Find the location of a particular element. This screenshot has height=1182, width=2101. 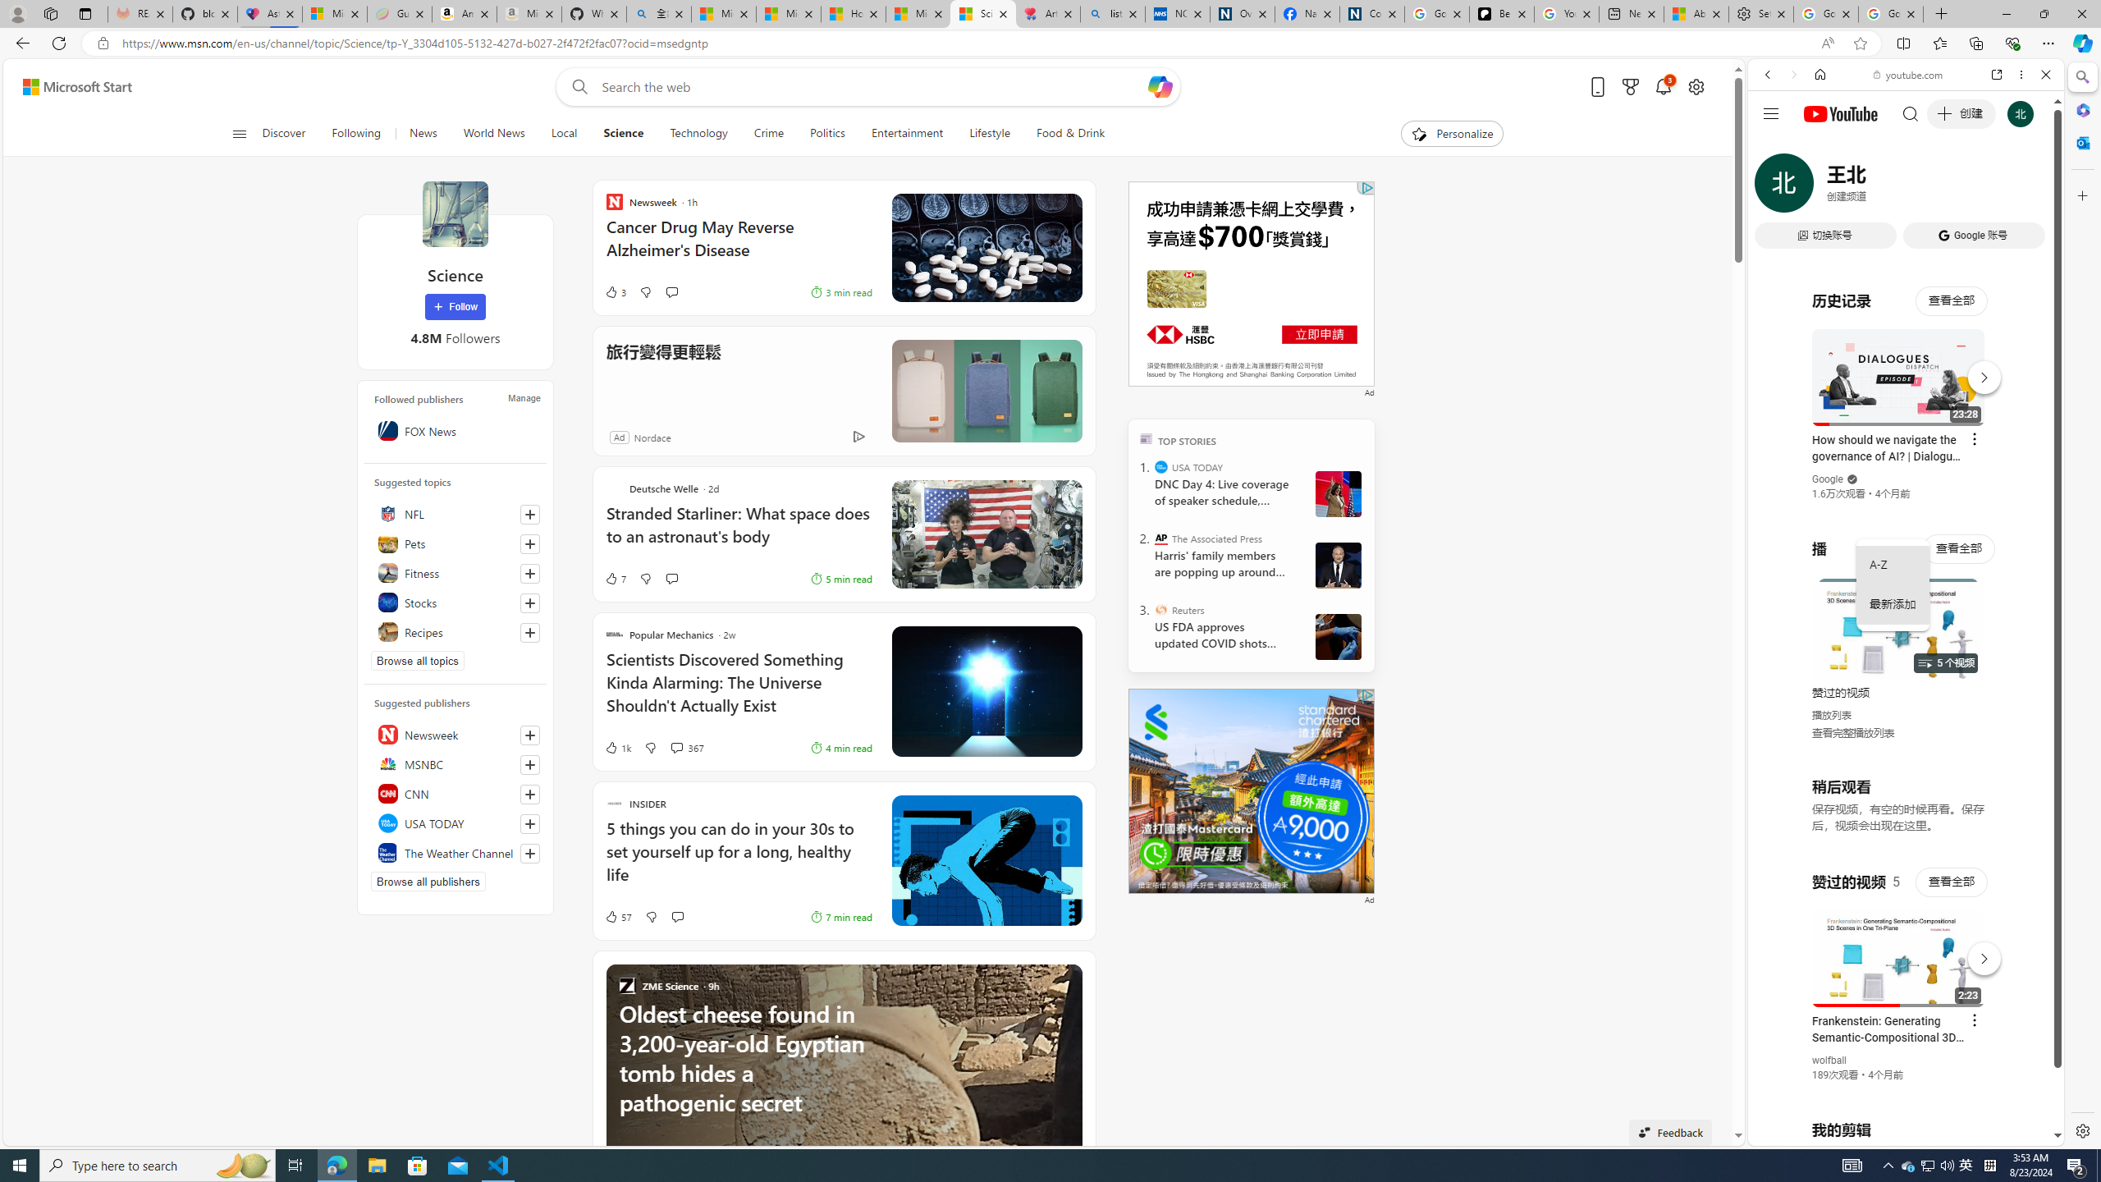

Stocks is located at coordinates (455, 602).